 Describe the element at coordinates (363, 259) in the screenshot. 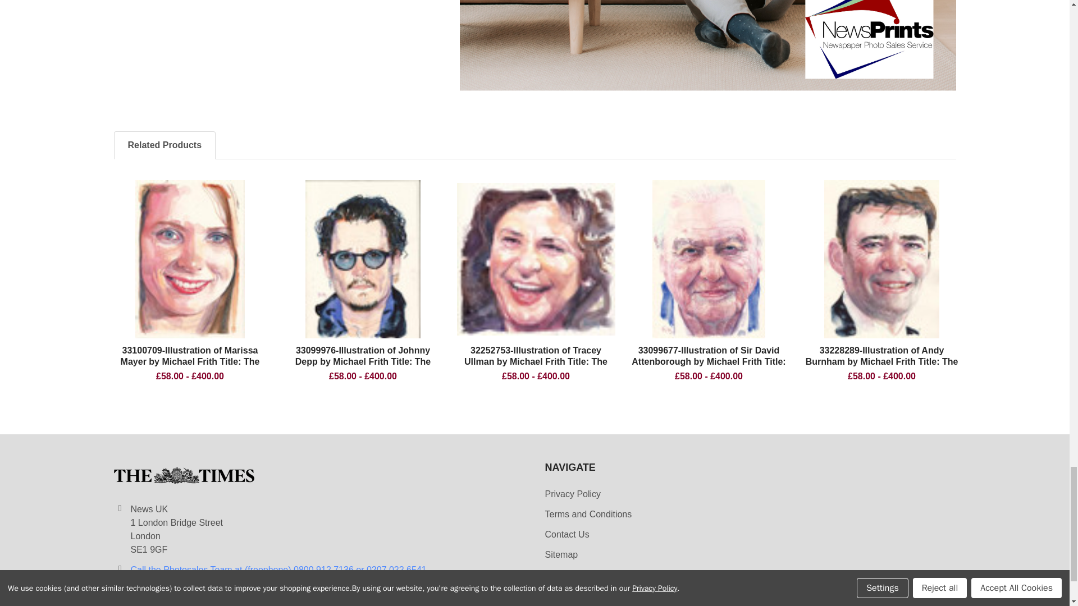

I see `image 1` at that location.